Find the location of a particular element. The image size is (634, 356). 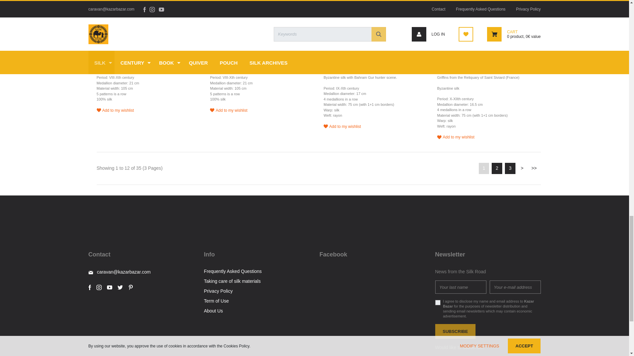

1 is located at coordinates (221, 27).